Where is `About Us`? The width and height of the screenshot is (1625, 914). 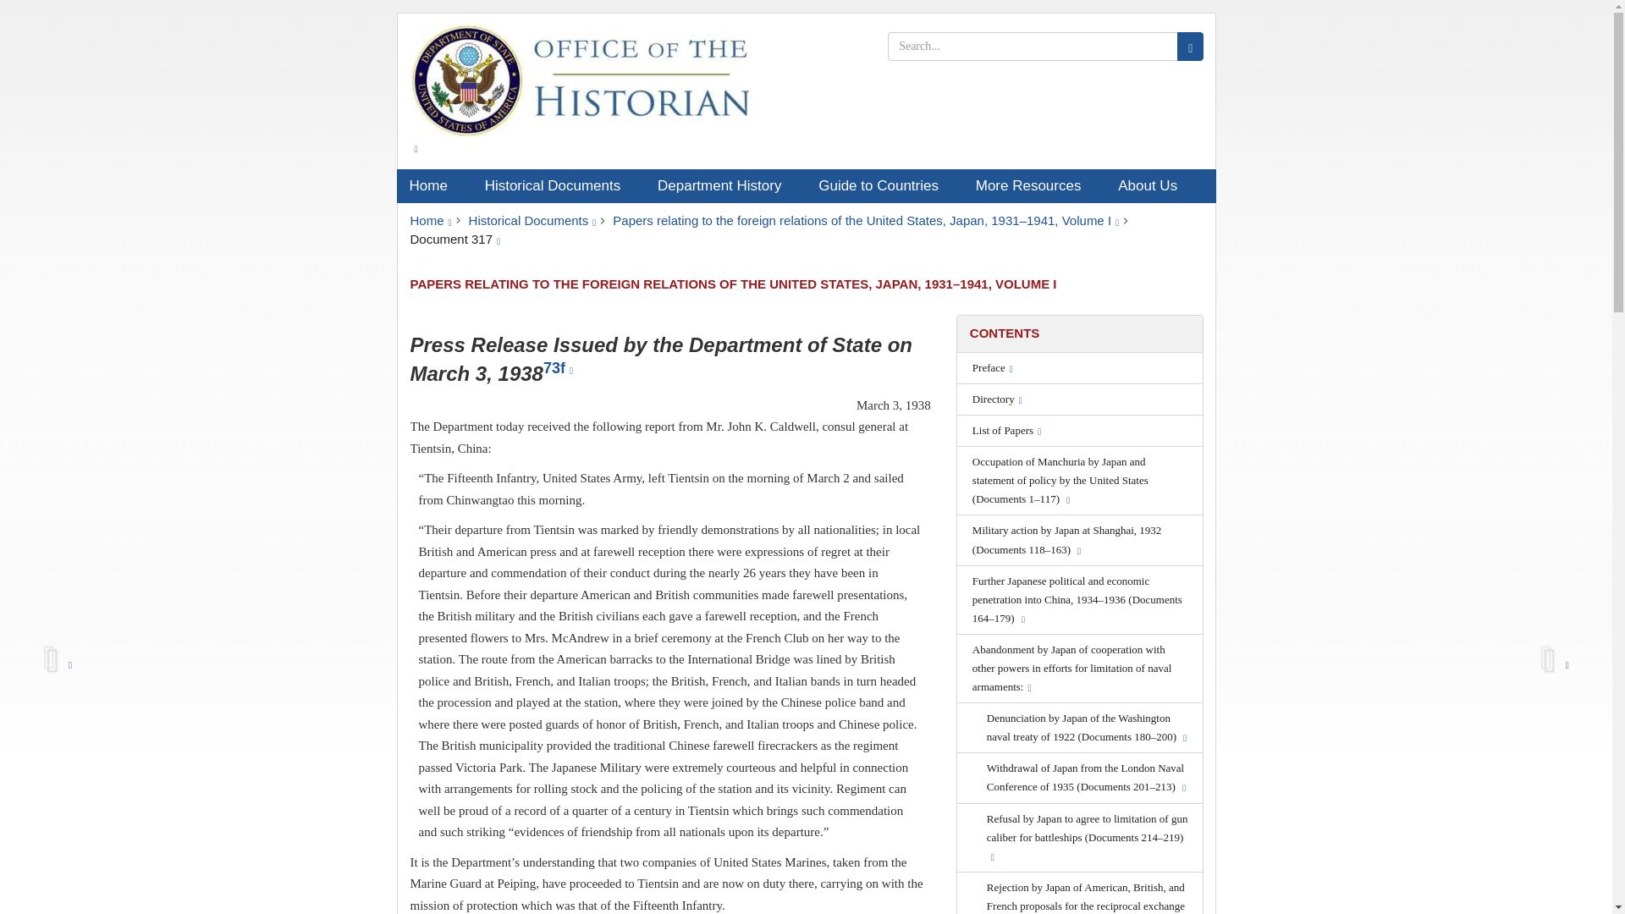
About Us is located at coordinates (1153, 185).